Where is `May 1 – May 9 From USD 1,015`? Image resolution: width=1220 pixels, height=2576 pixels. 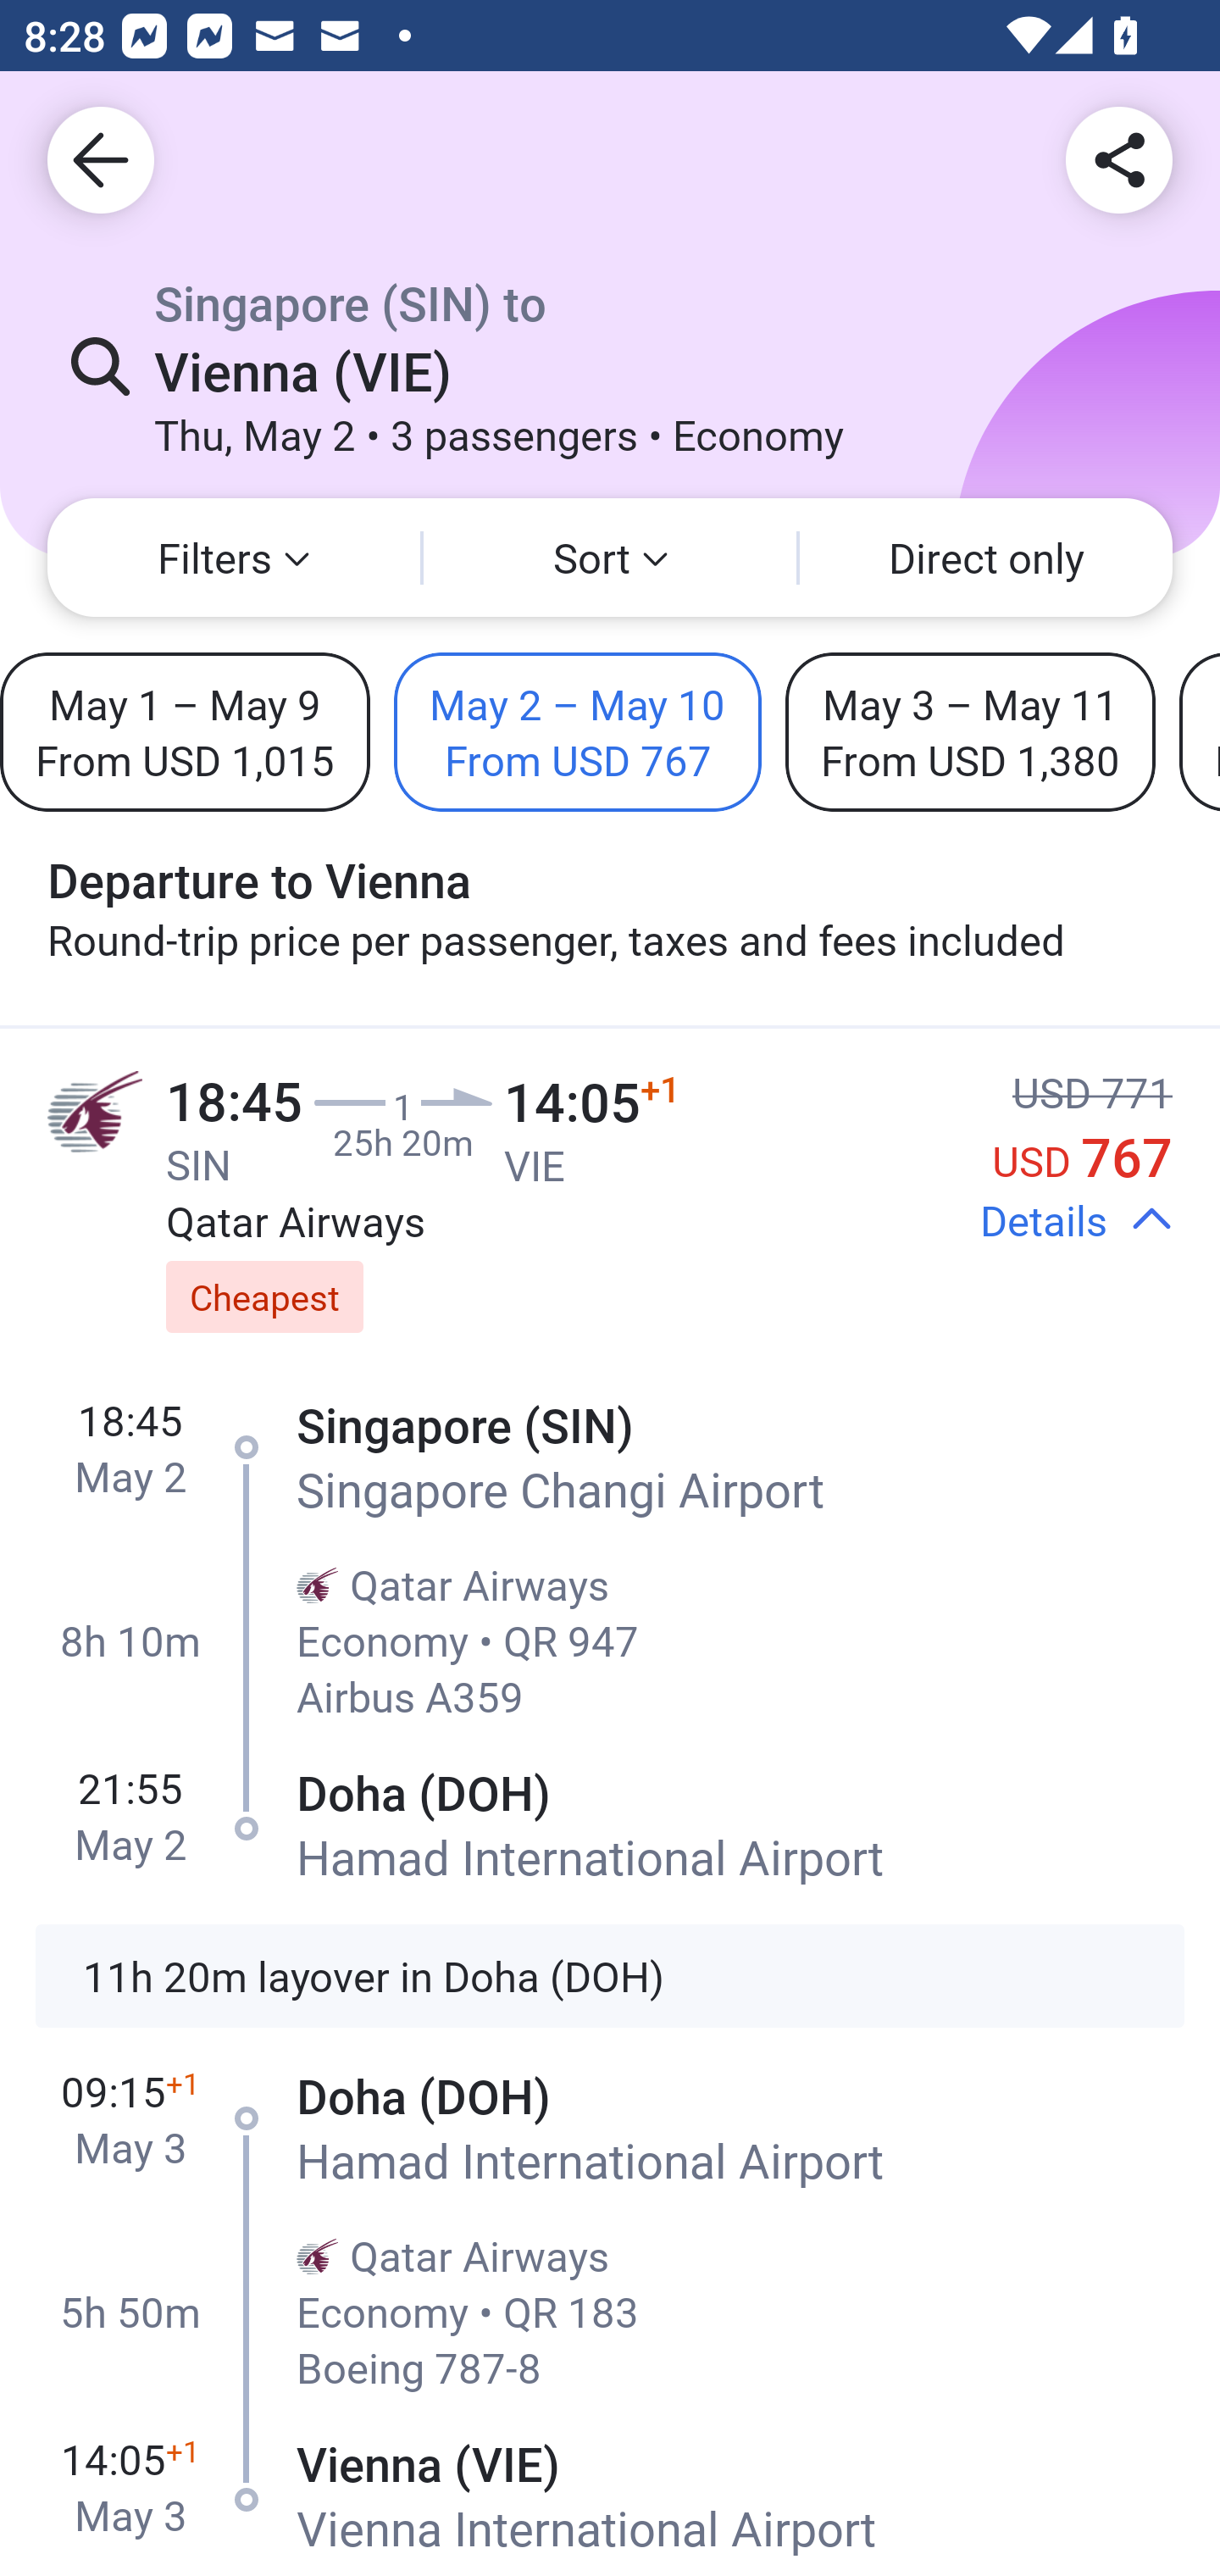
May 1 – May 9 From USD 1,015 is located at coordinates (185, 731).